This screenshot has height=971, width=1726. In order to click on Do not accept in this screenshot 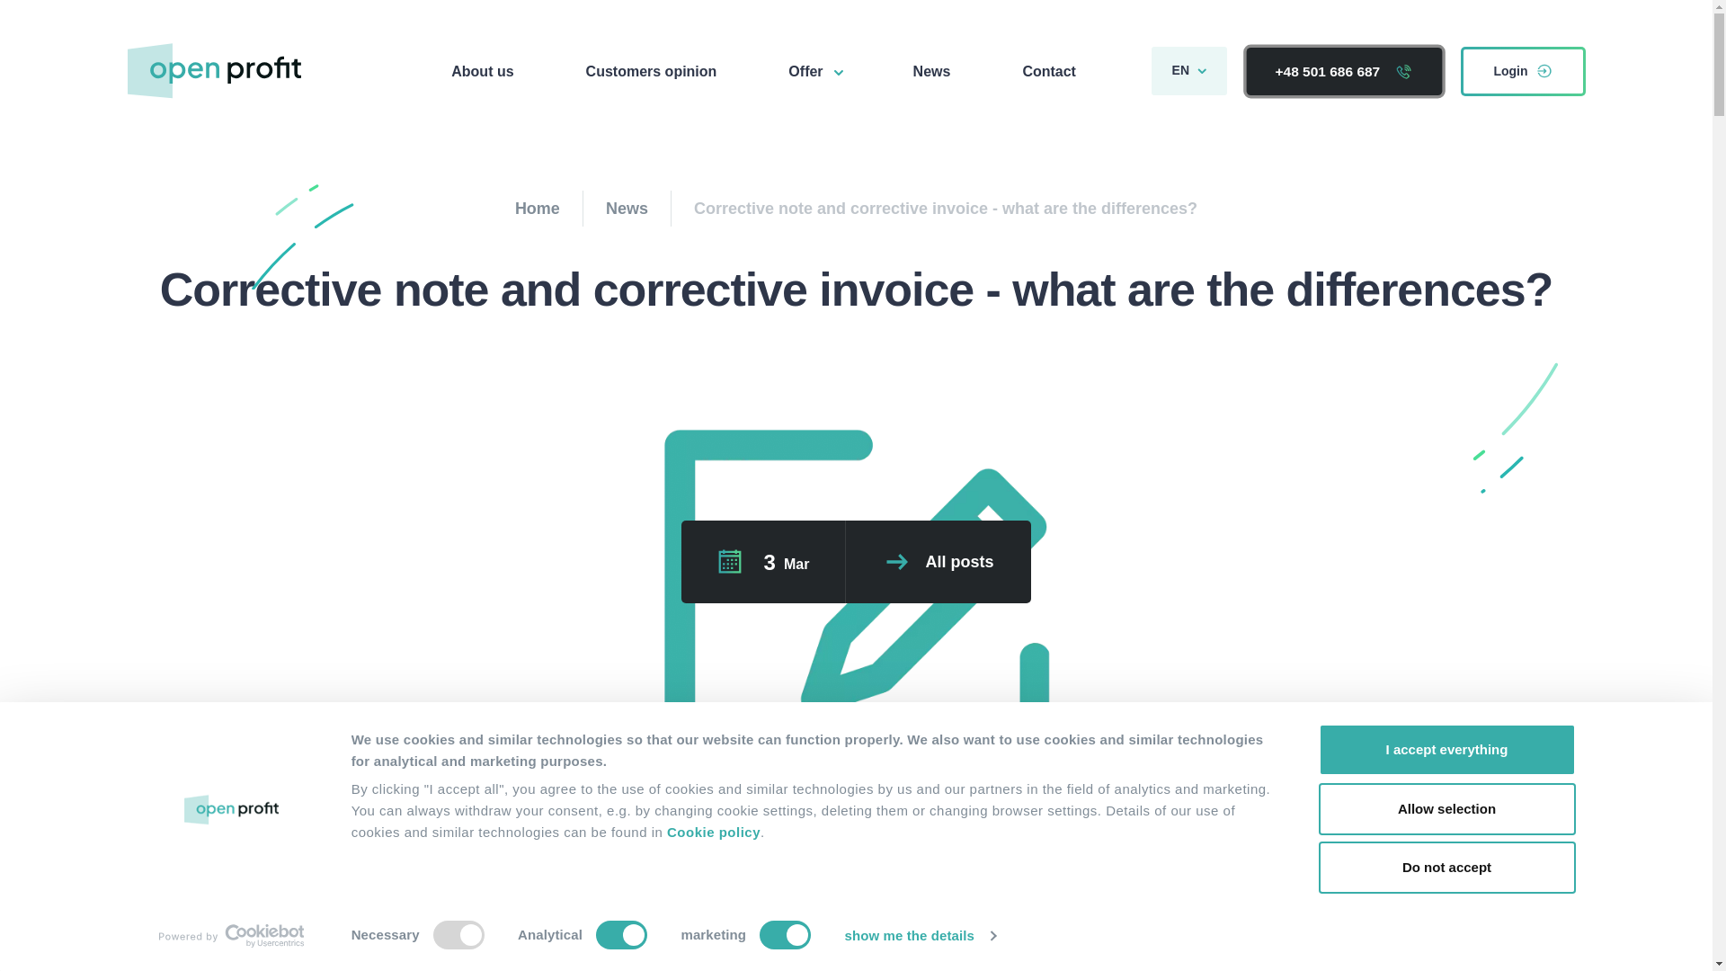, I will do `click(1446, 867)`.